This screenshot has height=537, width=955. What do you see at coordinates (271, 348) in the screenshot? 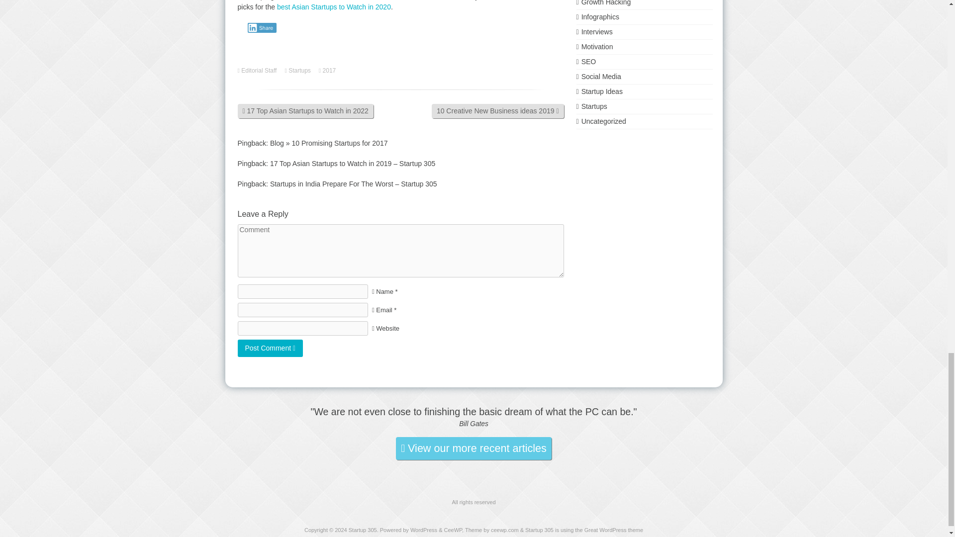
I see `Post Comment` at bounding box center [271, 348].